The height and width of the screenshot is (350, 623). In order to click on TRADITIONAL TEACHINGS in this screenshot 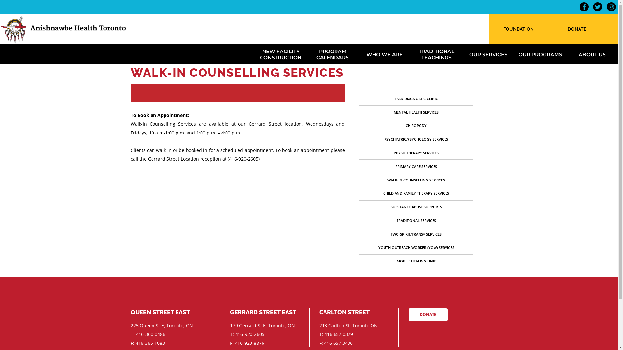, I will do `click(436, 54)`.